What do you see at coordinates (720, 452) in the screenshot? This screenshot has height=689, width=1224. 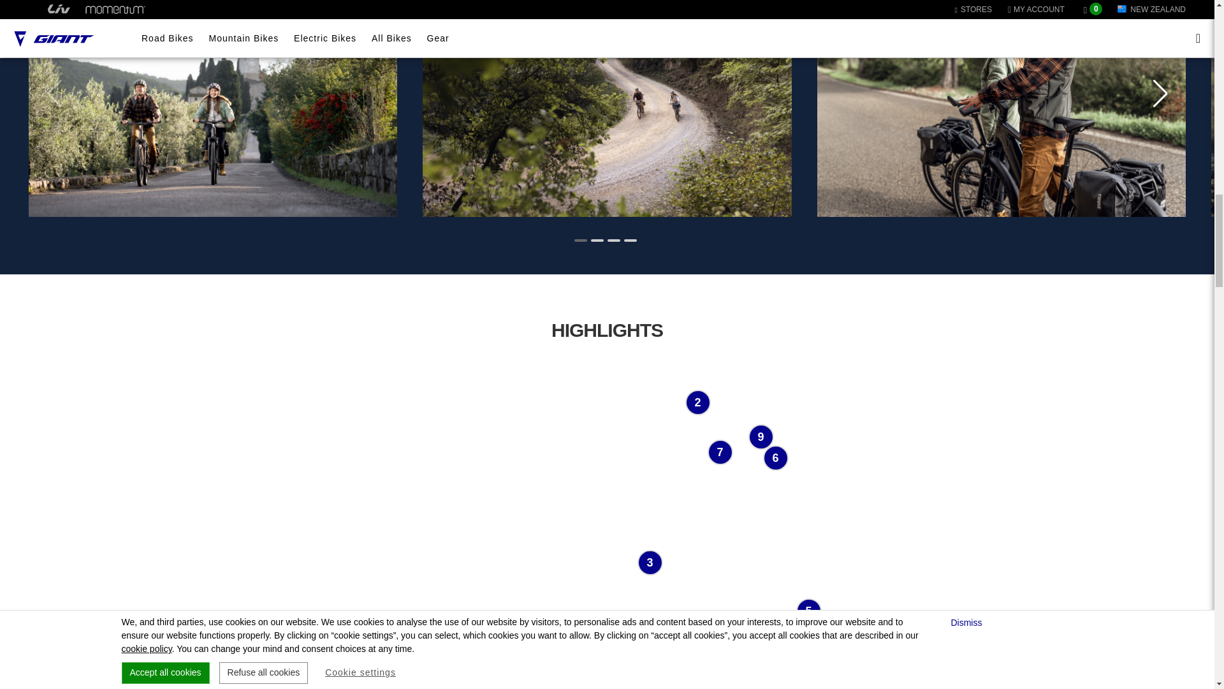 I see `Integrated Cable Routing` at bounding box center [720, 452].